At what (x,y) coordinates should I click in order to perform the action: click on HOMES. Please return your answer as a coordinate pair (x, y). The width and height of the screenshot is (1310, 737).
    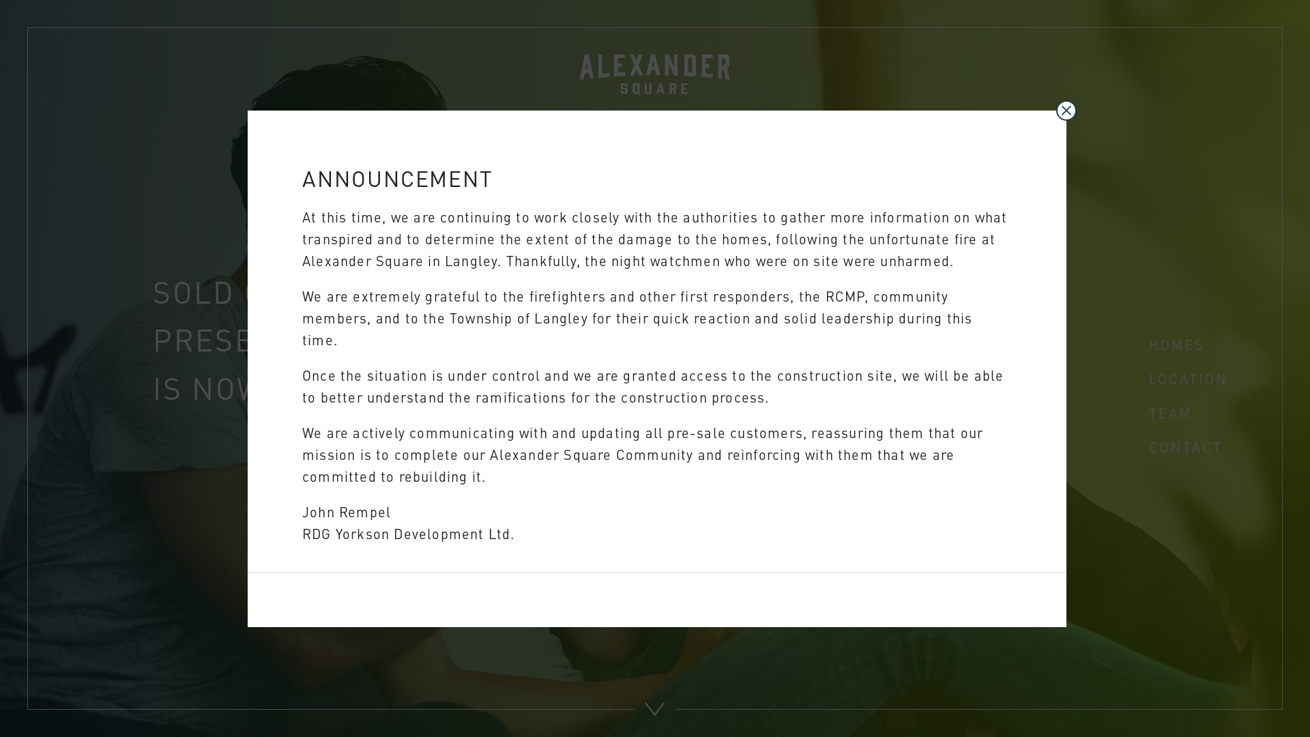
    Looking at the image, I should click on (1177, 344).